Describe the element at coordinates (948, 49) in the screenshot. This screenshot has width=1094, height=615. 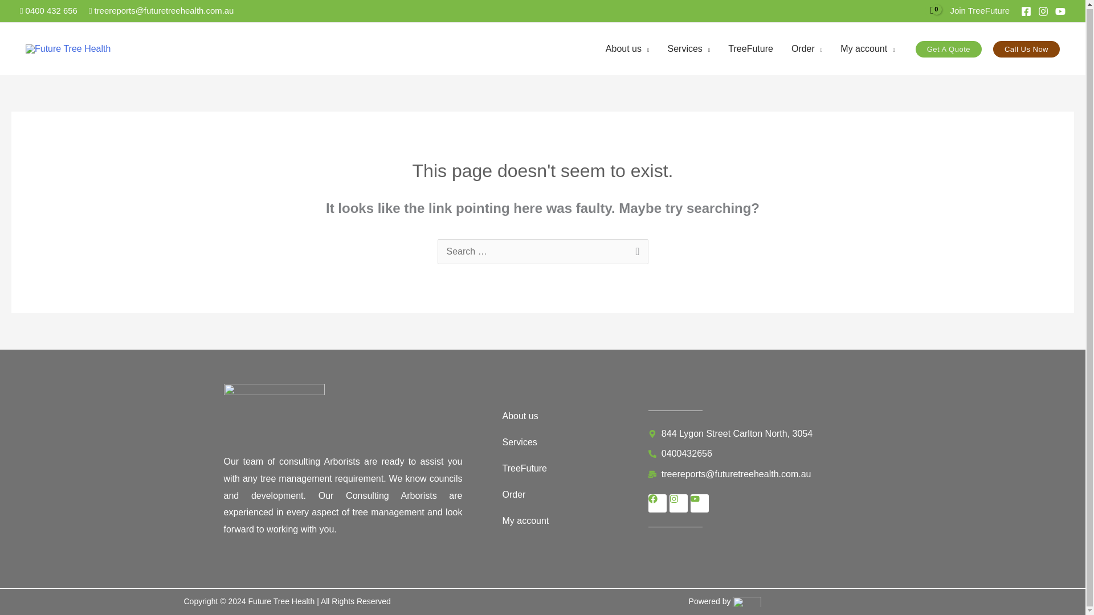
I see `Get A Quote` at that location.